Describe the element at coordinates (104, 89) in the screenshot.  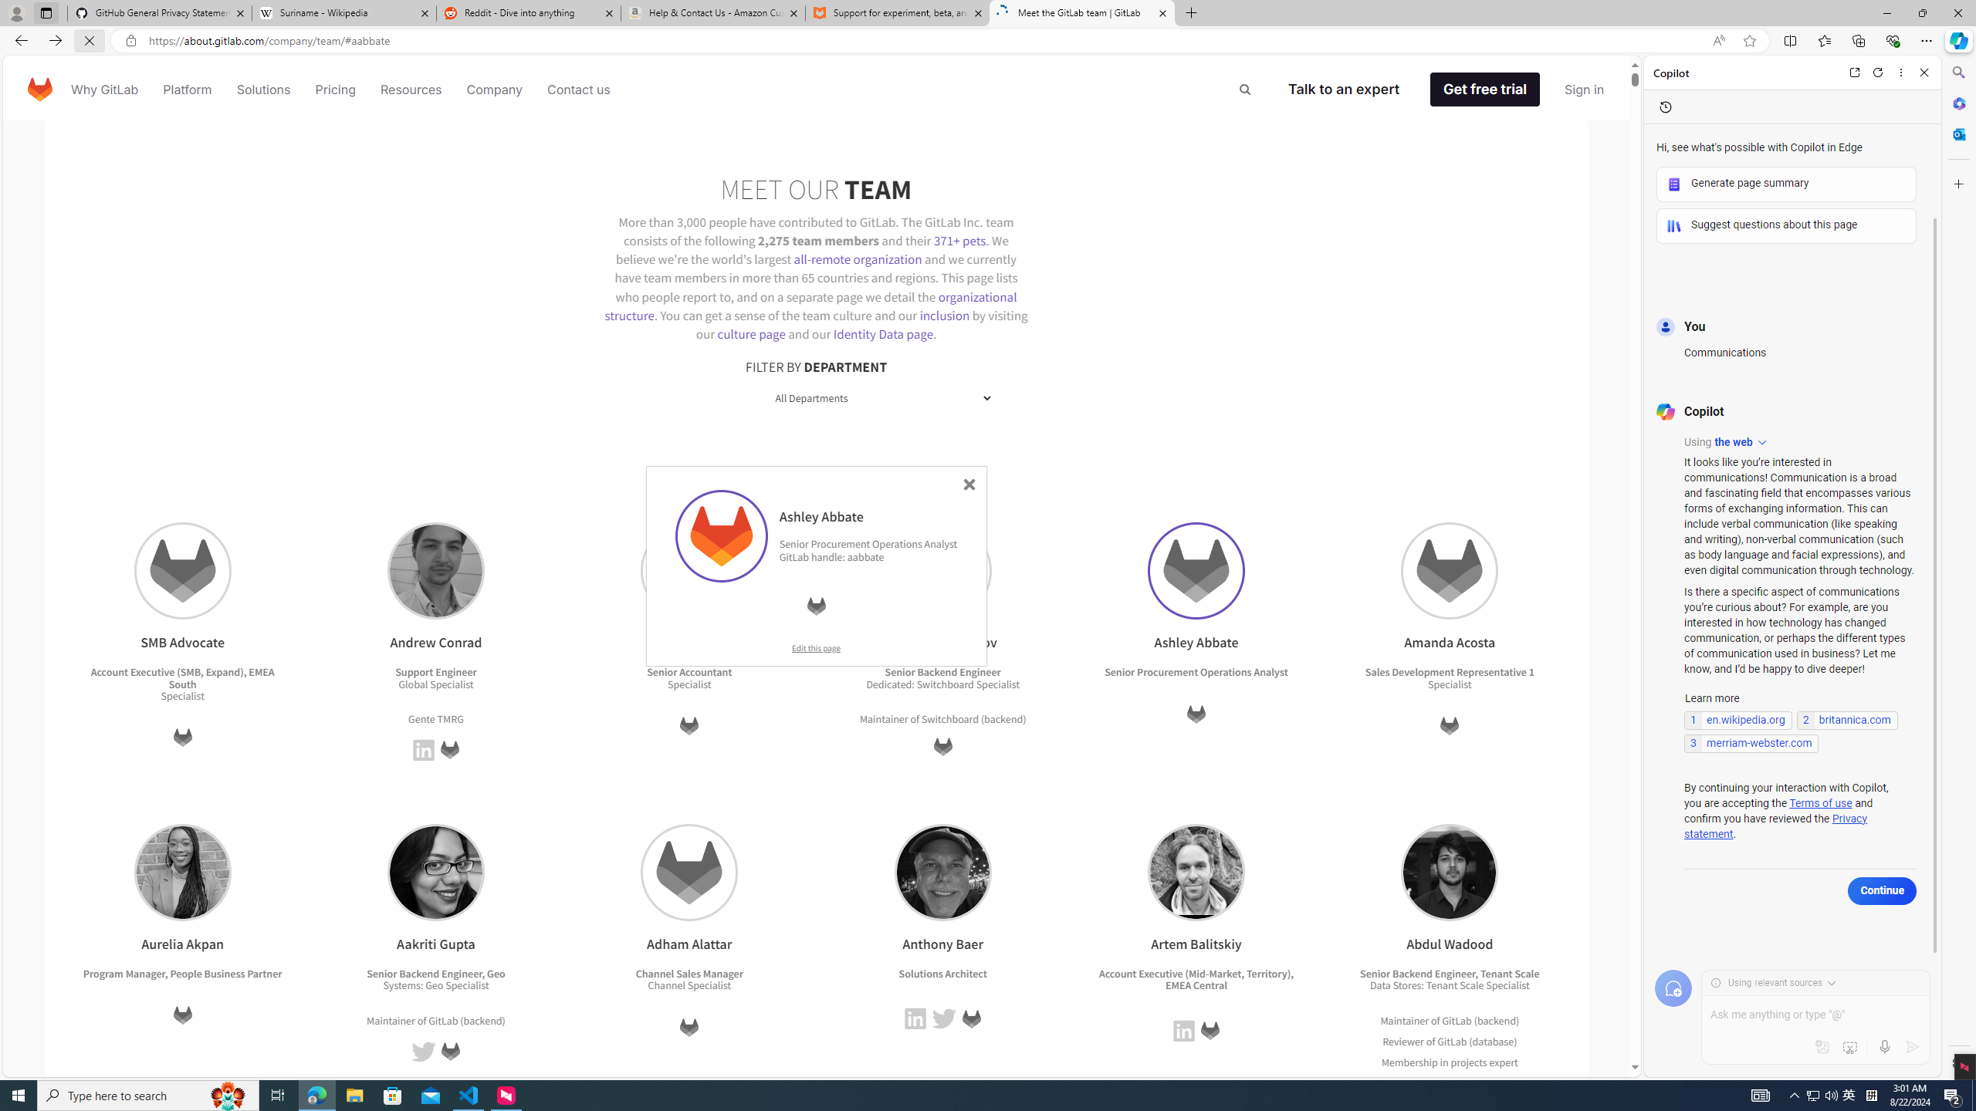
I see `Why GitLab` at that location.